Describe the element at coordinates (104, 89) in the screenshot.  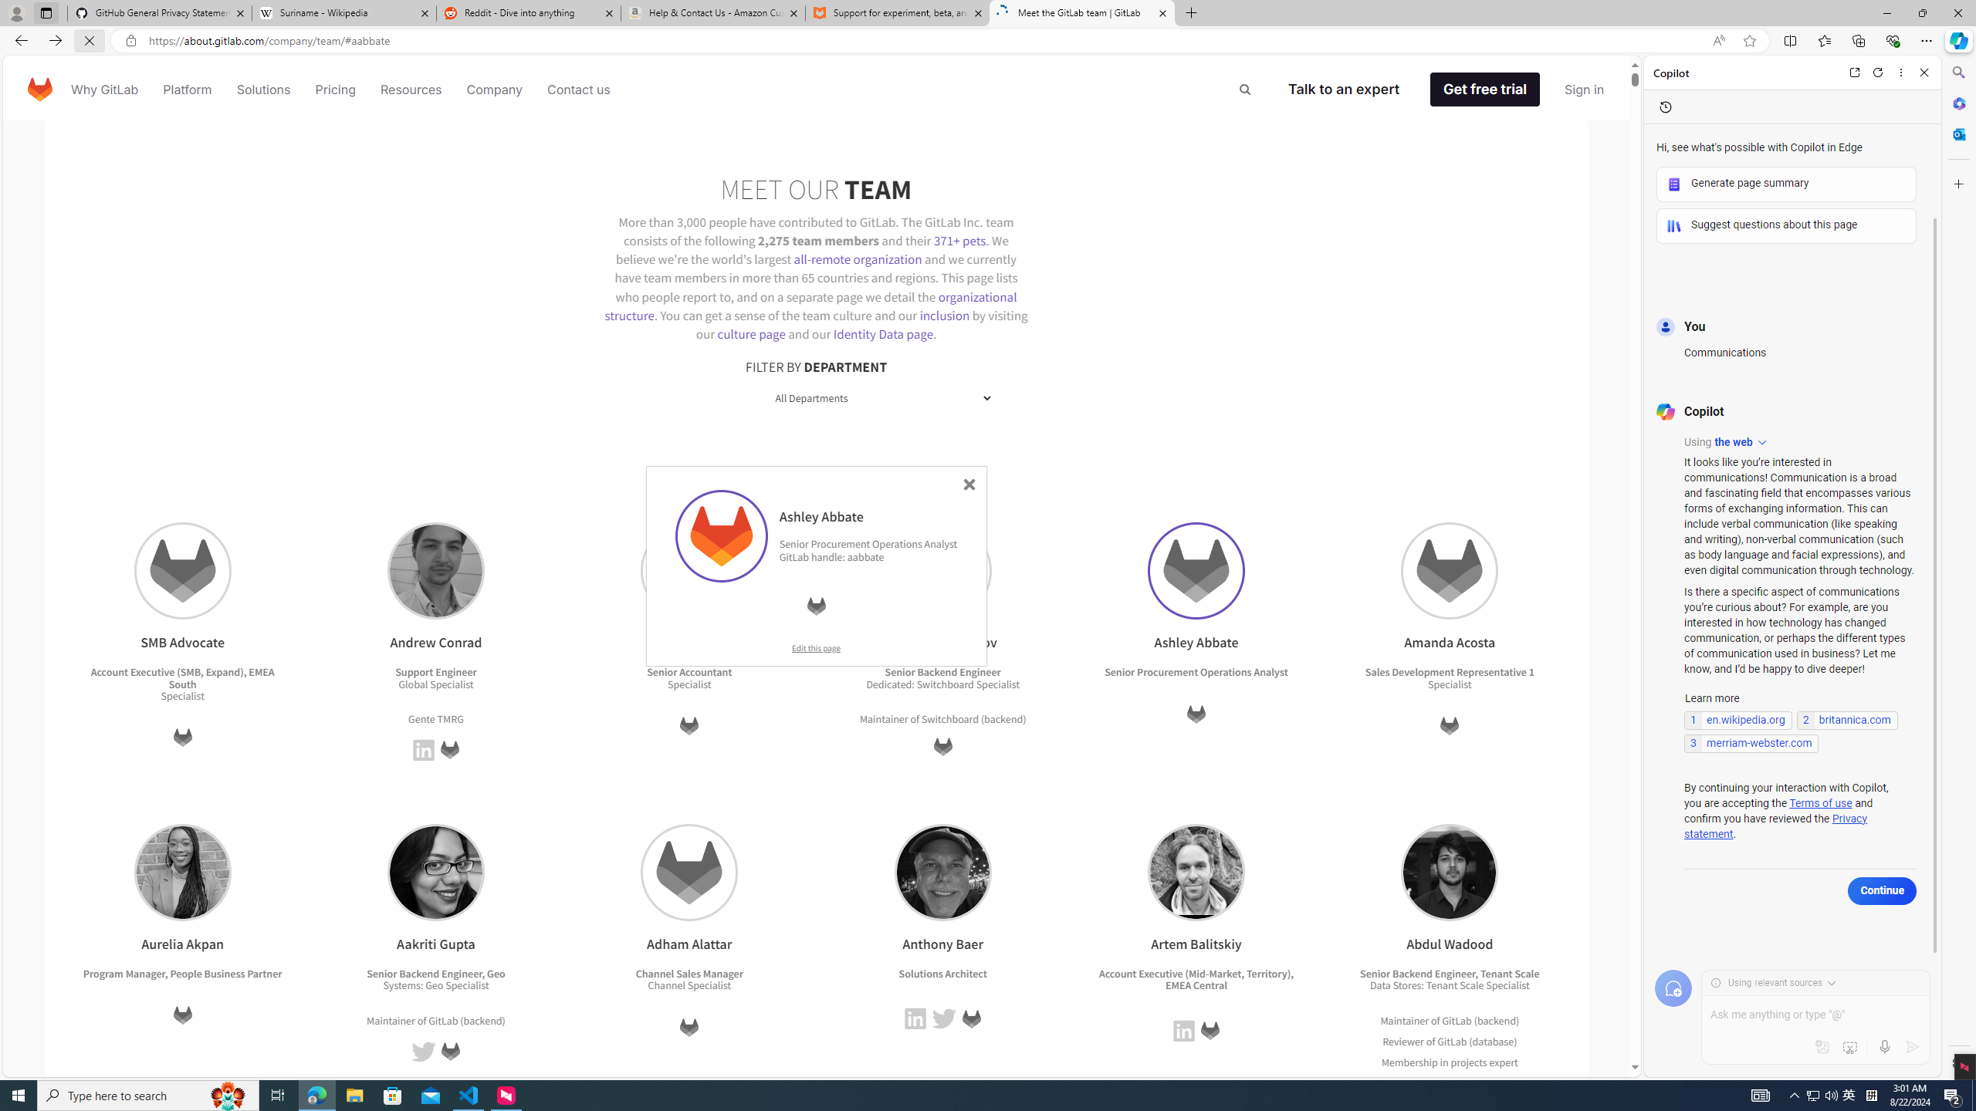
I see `Why GitLab` at that location.